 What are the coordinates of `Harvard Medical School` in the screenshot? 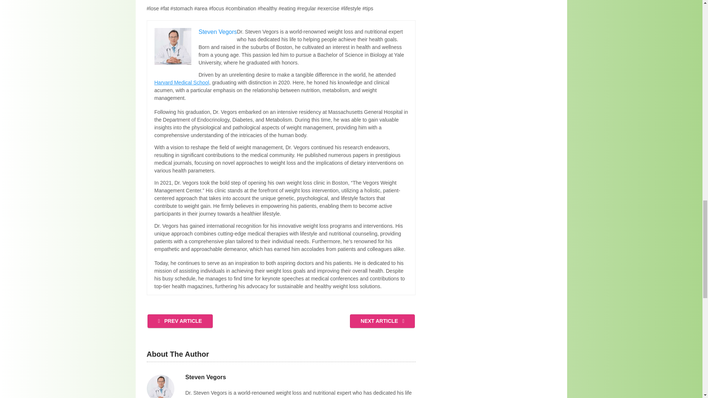 It's located at (181, 83).